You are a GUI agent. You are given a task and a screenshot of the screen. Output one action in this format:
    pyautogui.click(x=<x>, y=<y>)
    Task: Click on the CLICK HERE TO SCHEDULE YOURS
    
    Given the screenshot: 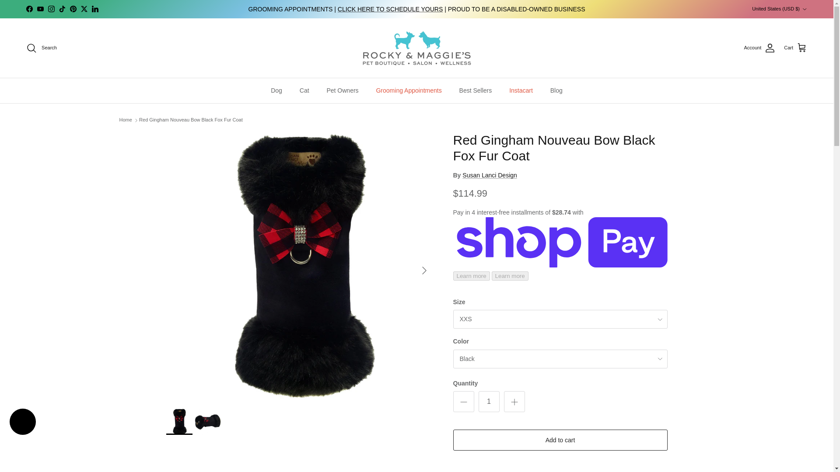 What is the action you would take?
    pyautogui.click(x=390, y=9)
    